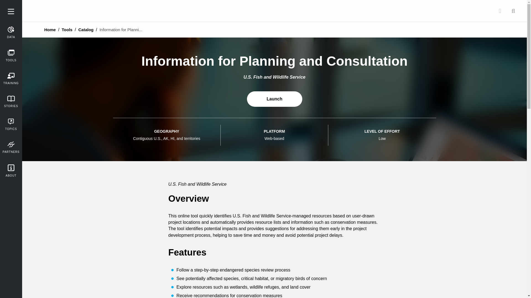  Describe the element at coordinates (50, 30) in the screenshot. I see `Home` at that location.